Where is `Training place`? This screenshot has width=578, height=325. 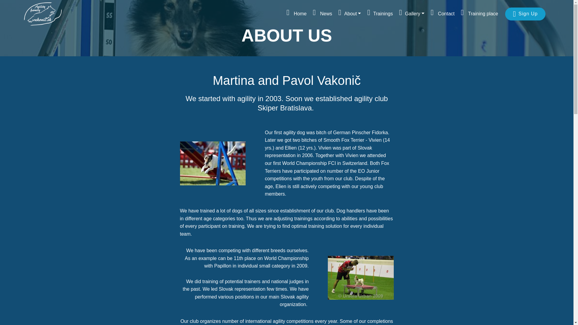 Training place is located at coordinates (479, 14).